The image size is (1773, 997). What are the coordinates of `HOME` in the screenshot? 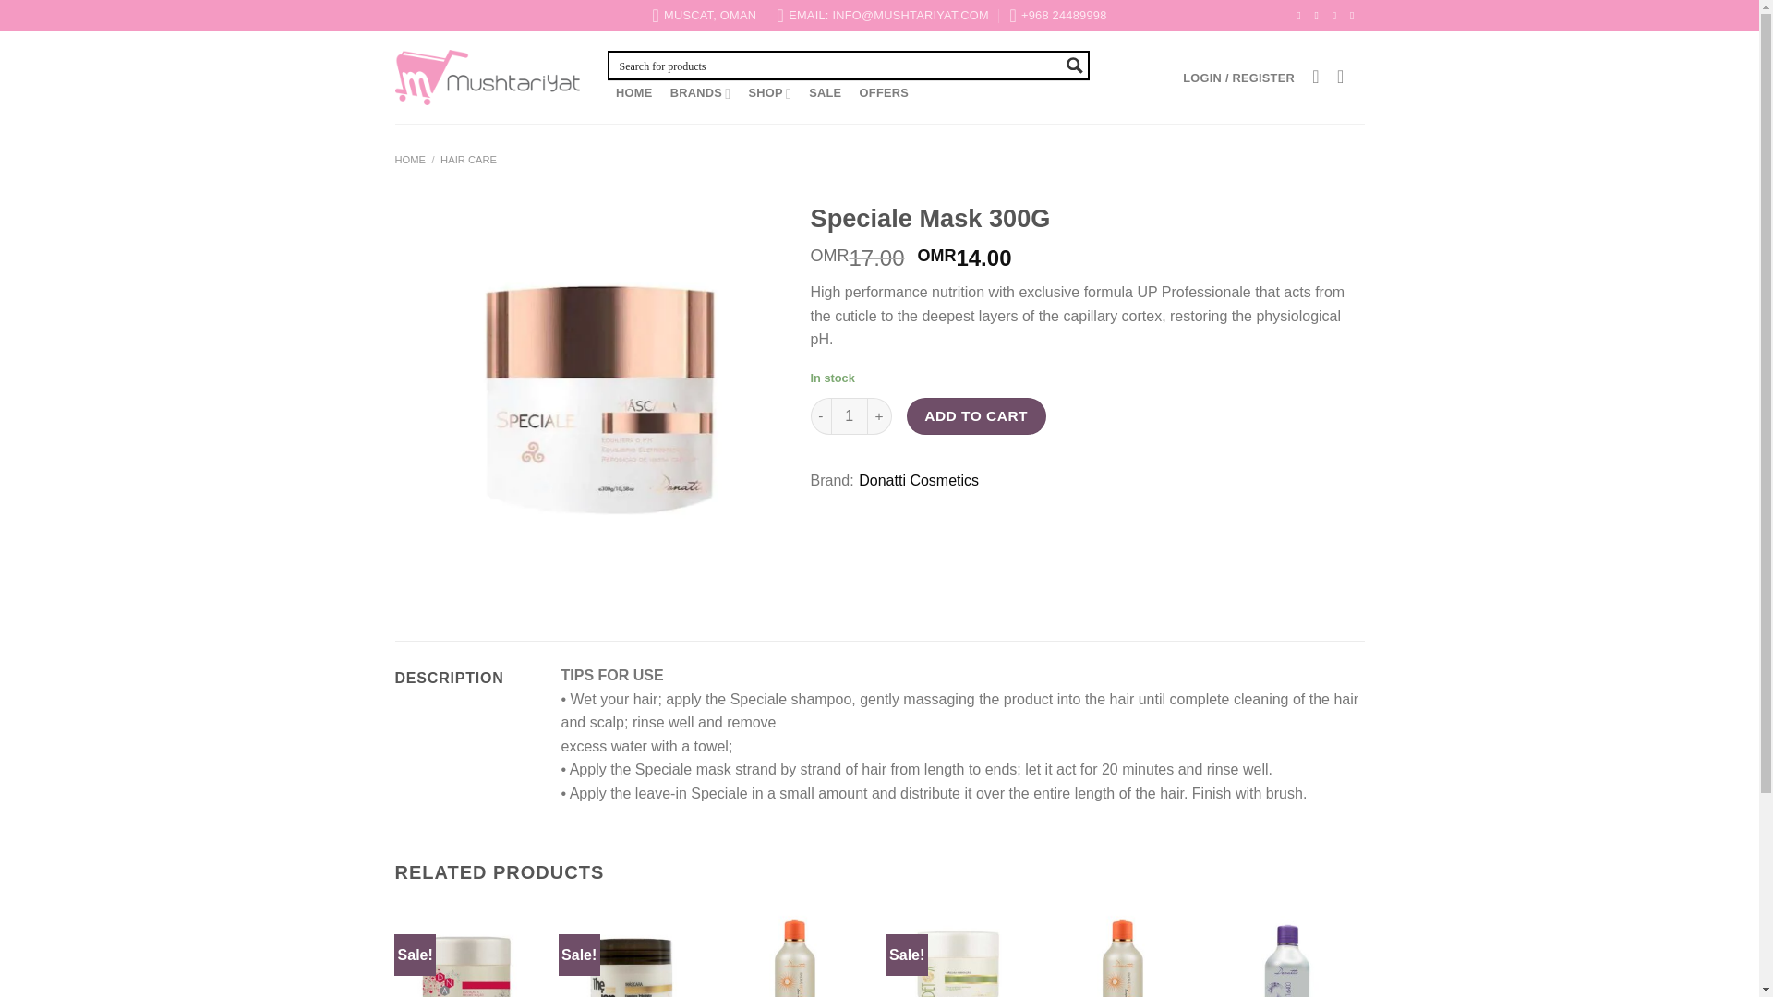 It's located at (634, 92).